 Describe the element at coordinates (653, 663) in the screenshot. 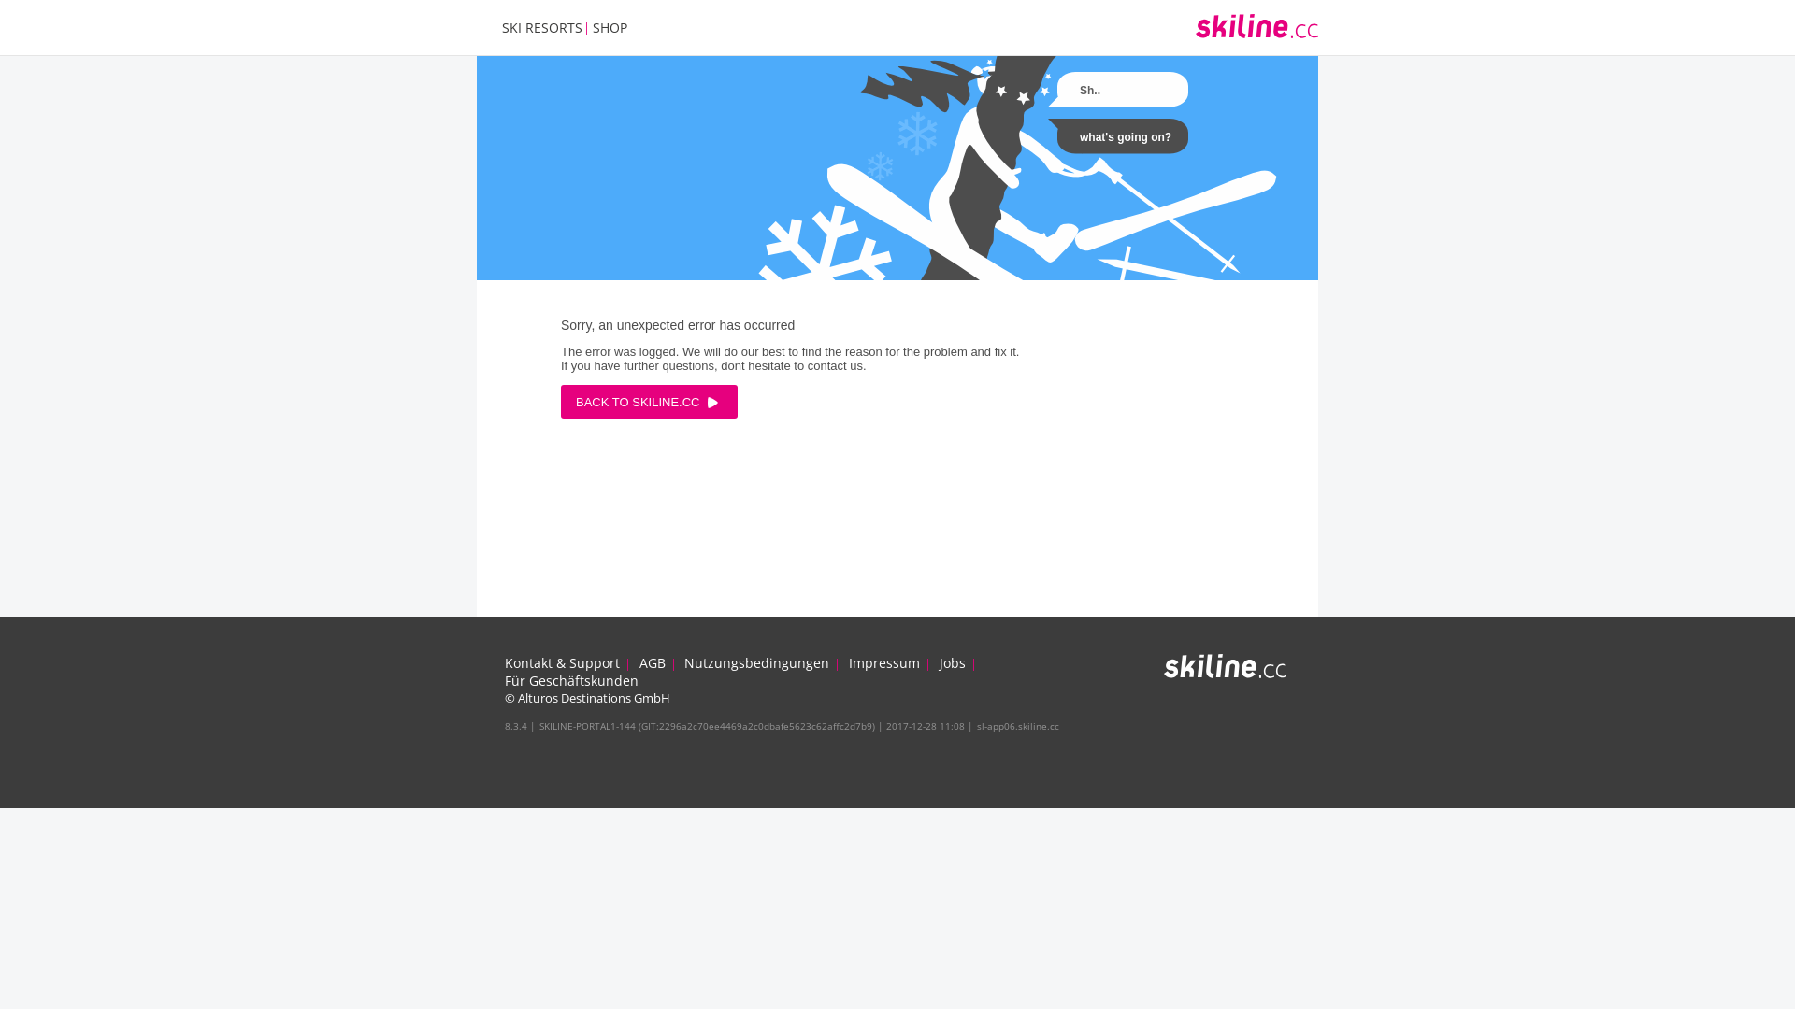

I see `AGB` at that location.